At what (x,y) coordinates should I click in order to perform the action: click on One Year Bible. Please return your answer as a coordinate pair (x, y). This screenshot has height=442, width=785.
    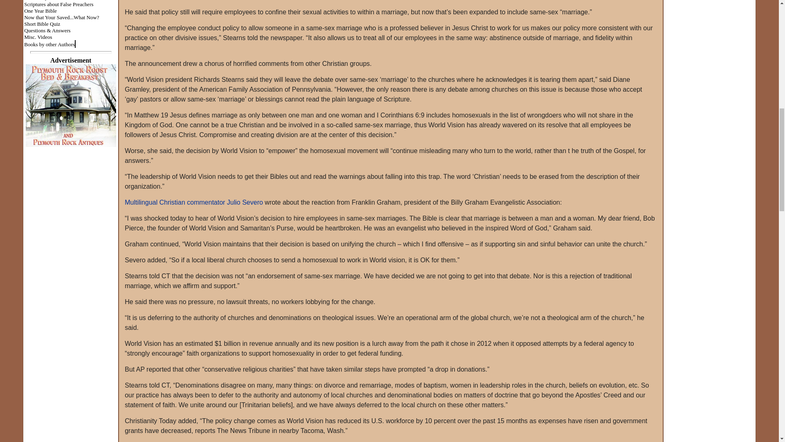
    Looking at the image, I should click on (40, 10).